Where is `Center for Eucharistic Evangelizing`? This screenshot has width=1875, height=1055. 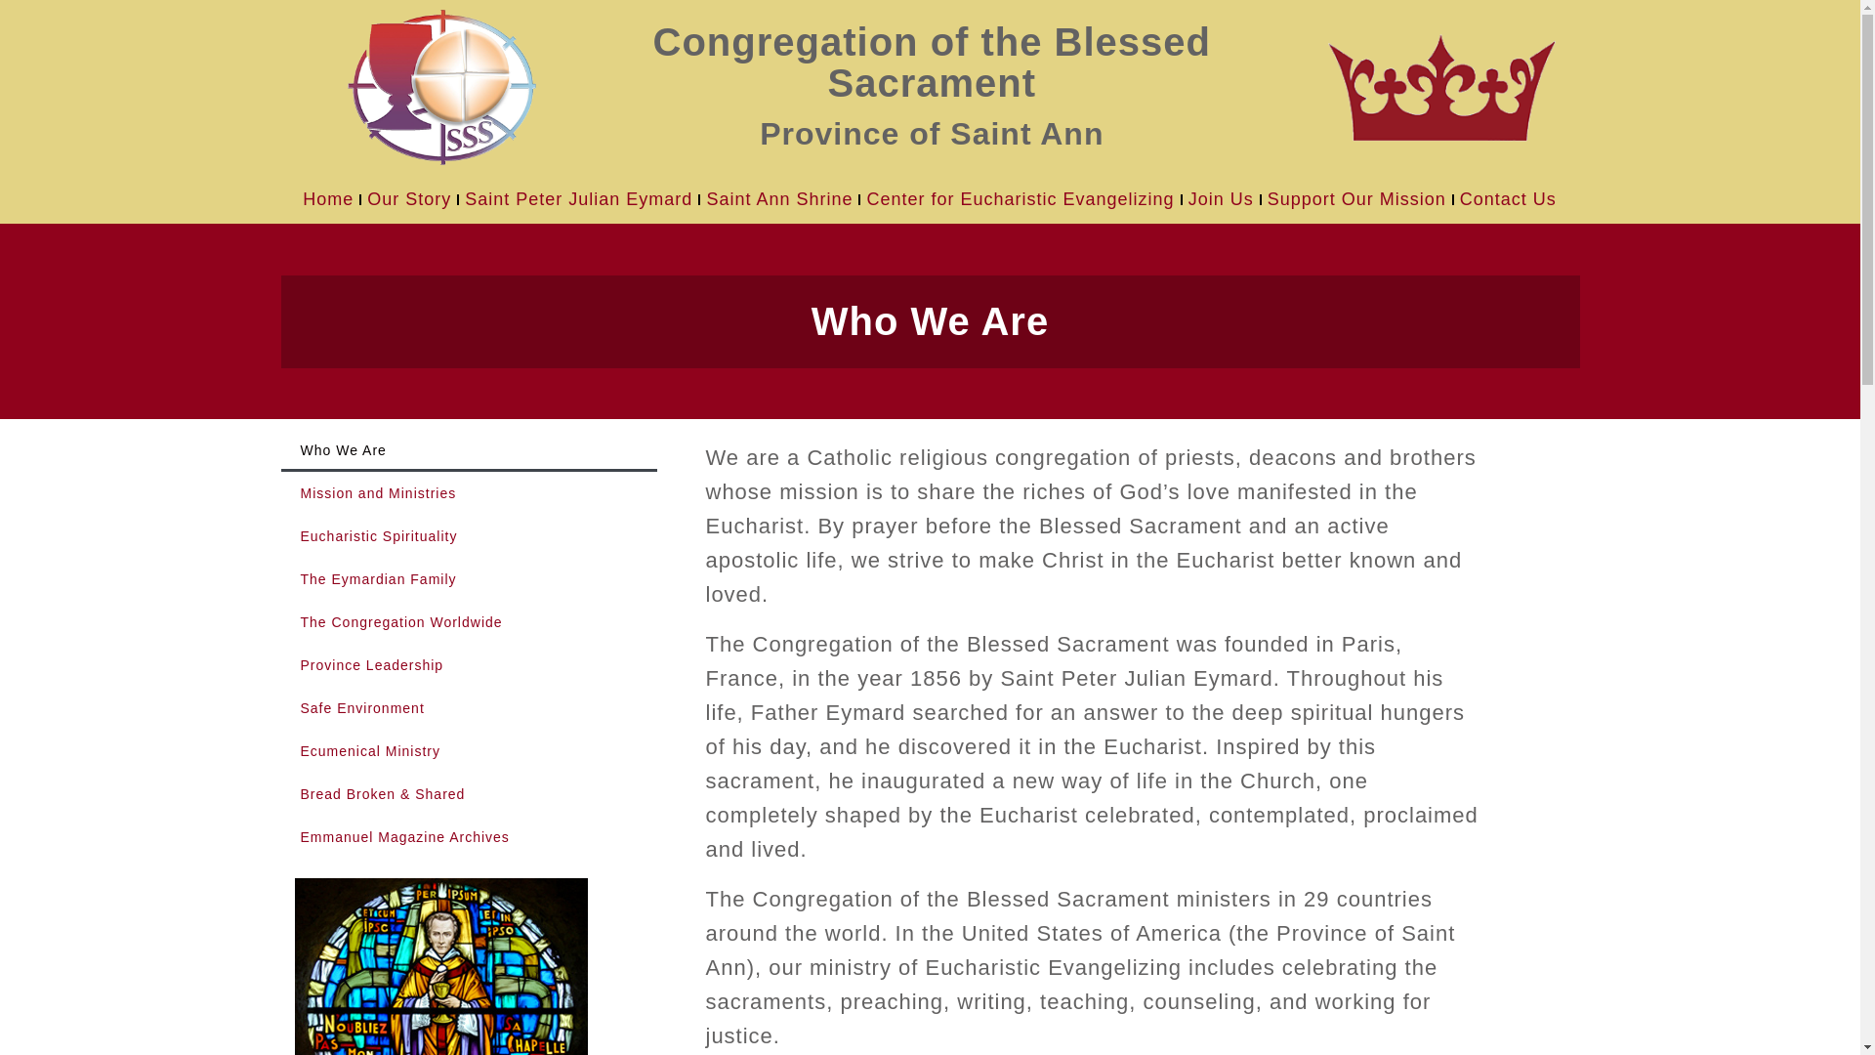 Center for Eucharistic Evangelizing is located at coordinates (1020, 199).